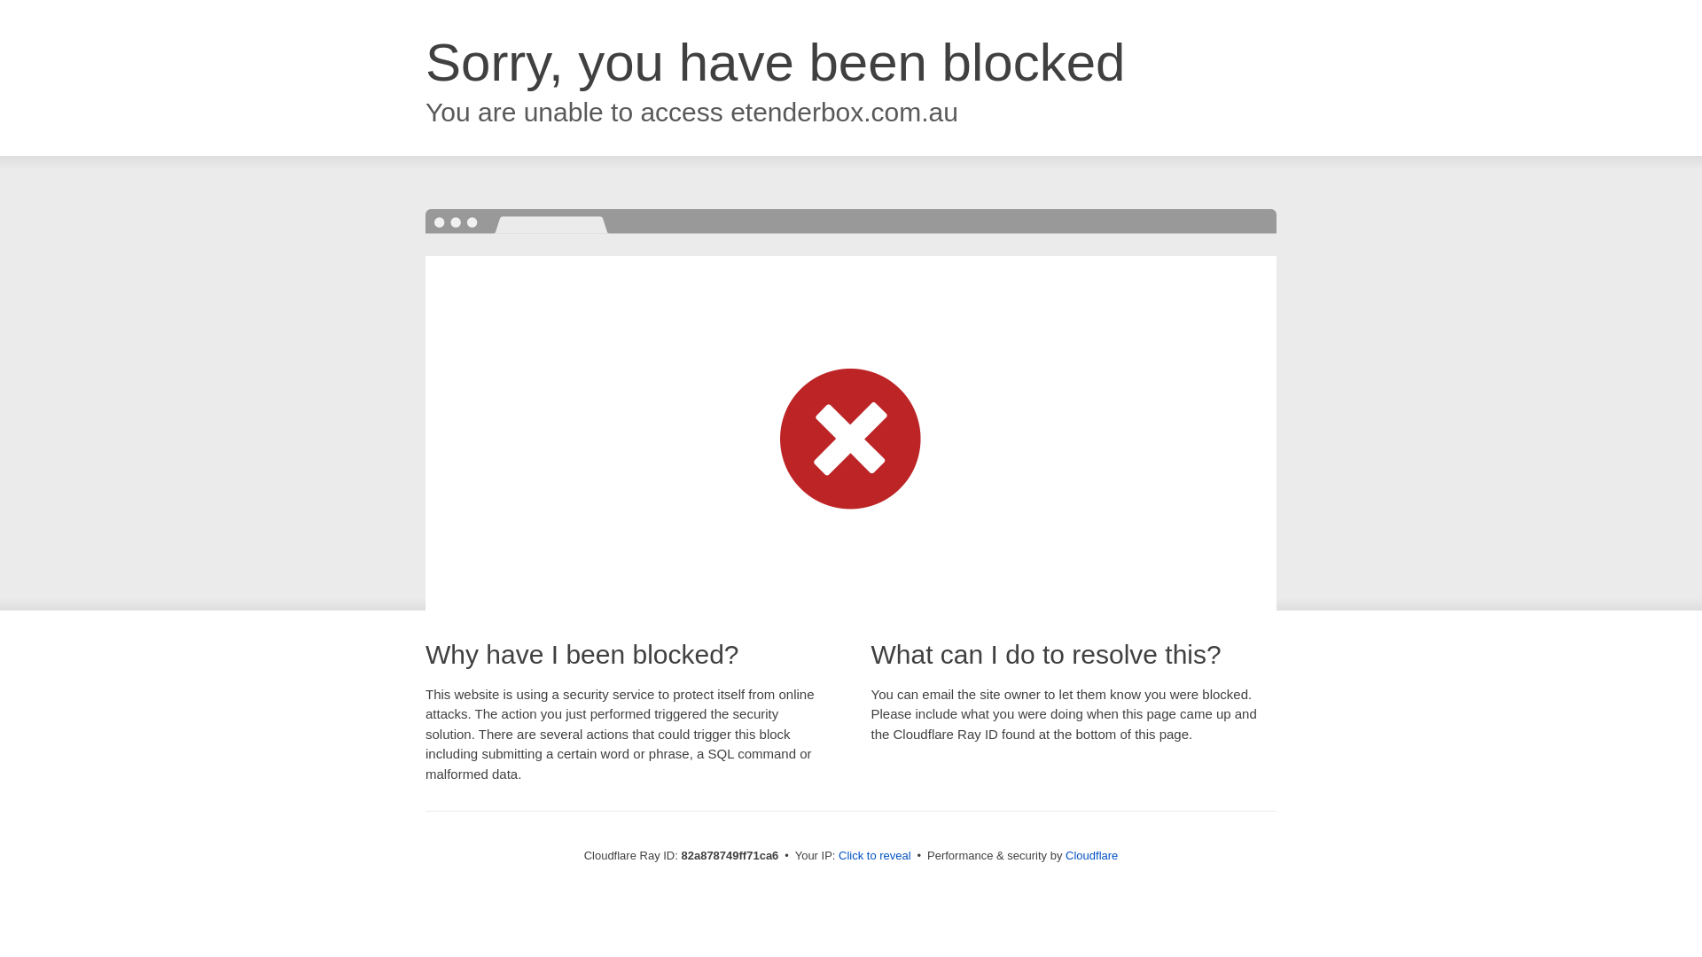 This screenshot has height=957, width=1702. What do you see at coordinates (1092, 856) in the screenshot?
I see `Cloudflare` at bounding box center [1092, 856].